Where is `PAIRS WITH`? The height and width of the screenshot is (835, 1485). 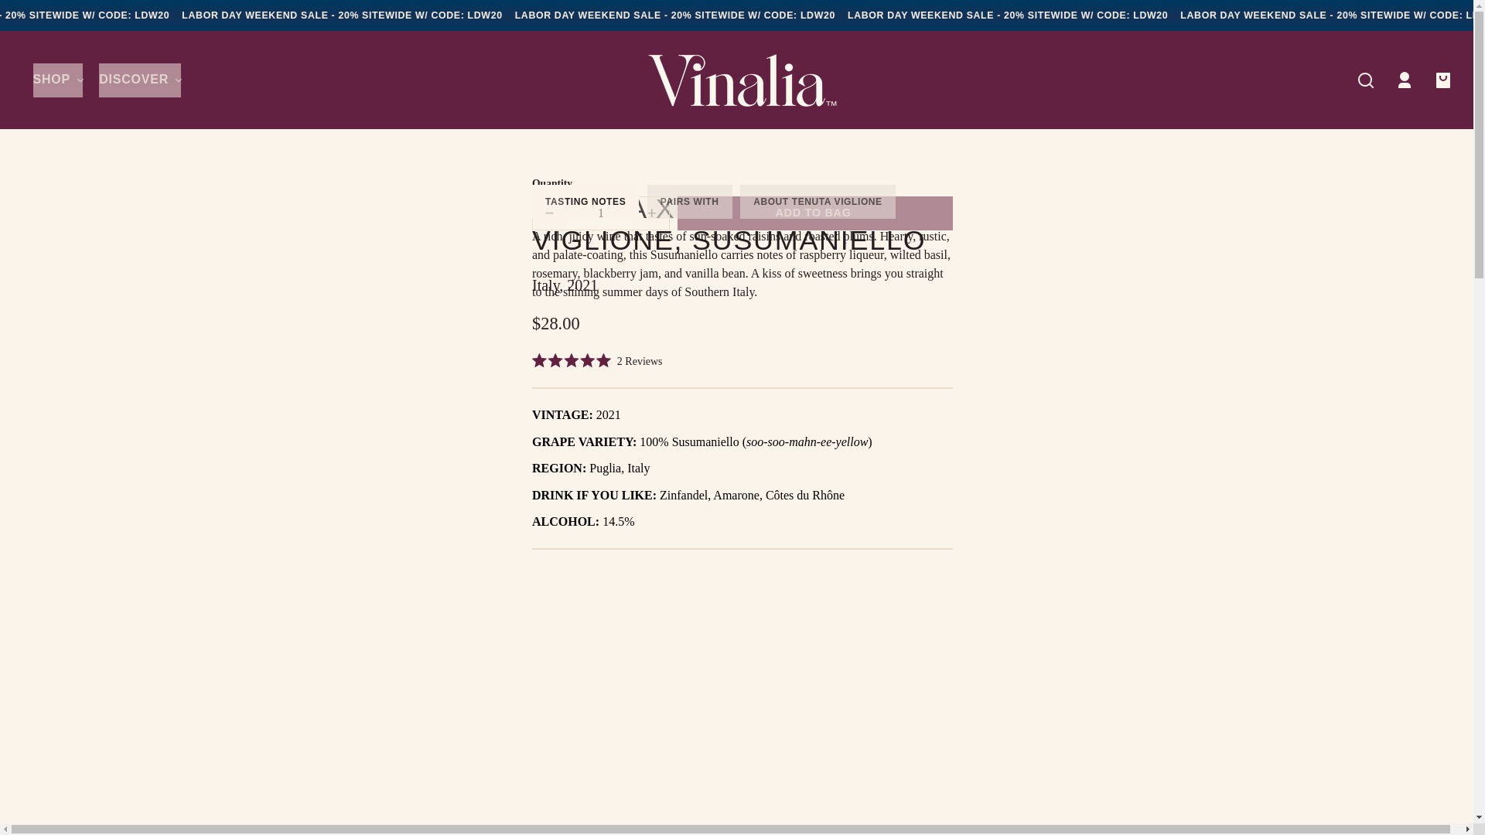
PAIRS WITH is located at coordinates (690, 201).